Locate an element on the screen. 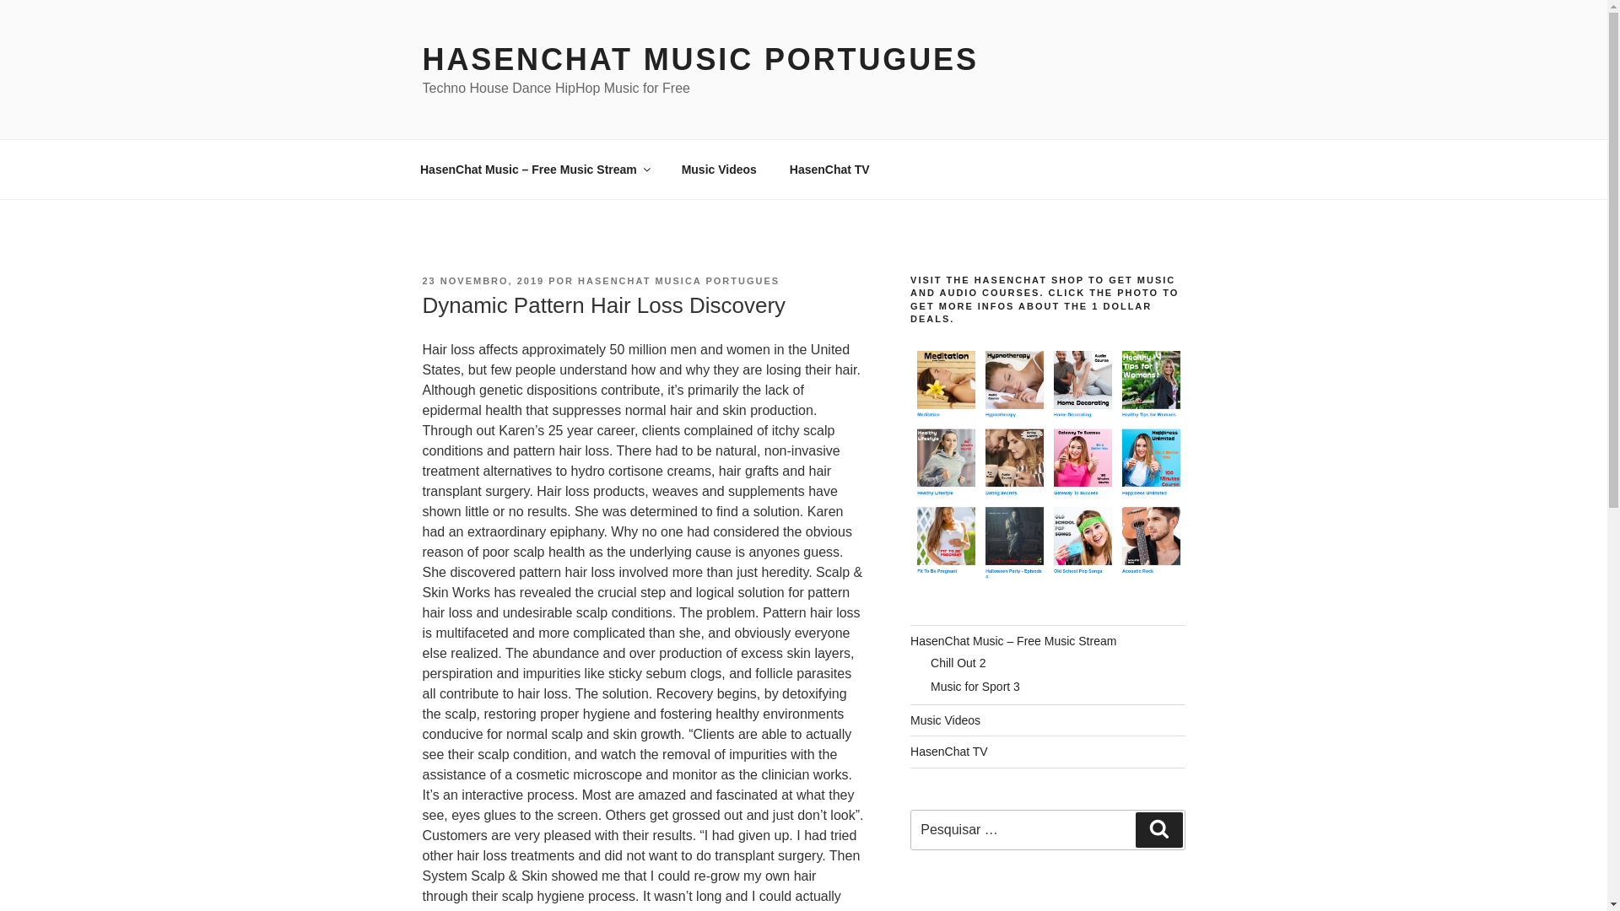 The image size is (1620, 911). HasenChat TV is located at coordinates (829, 169).